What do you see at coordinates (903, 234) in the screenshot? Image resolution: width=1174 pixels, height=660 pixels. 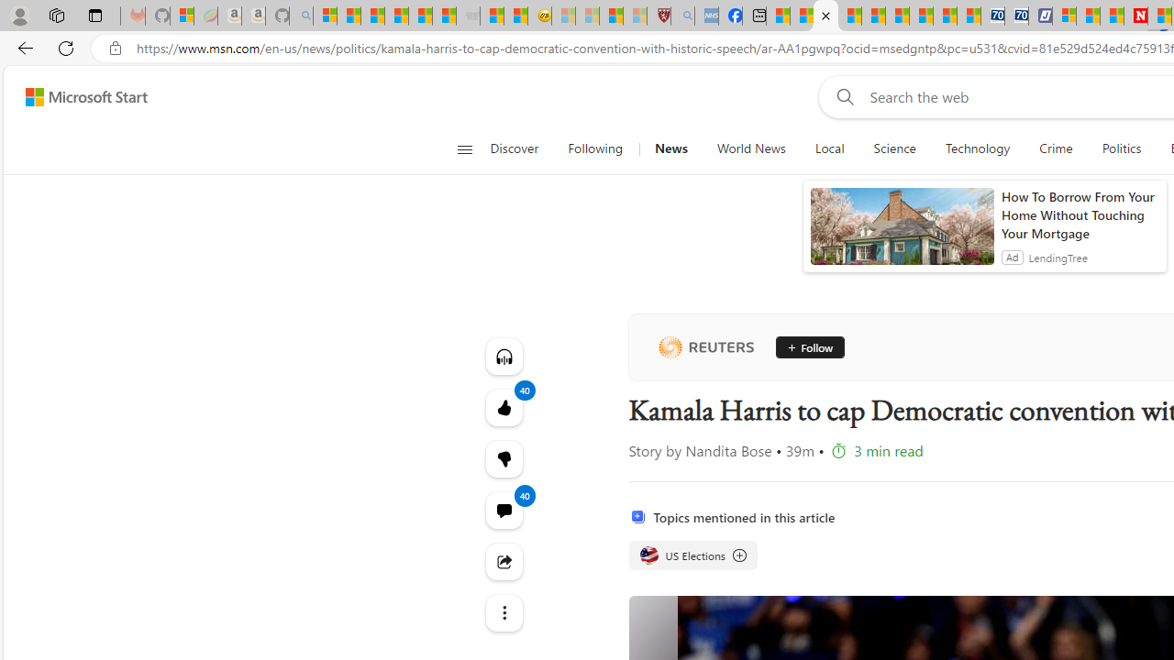 I see `anim-content` at bounding box center [903, 234].